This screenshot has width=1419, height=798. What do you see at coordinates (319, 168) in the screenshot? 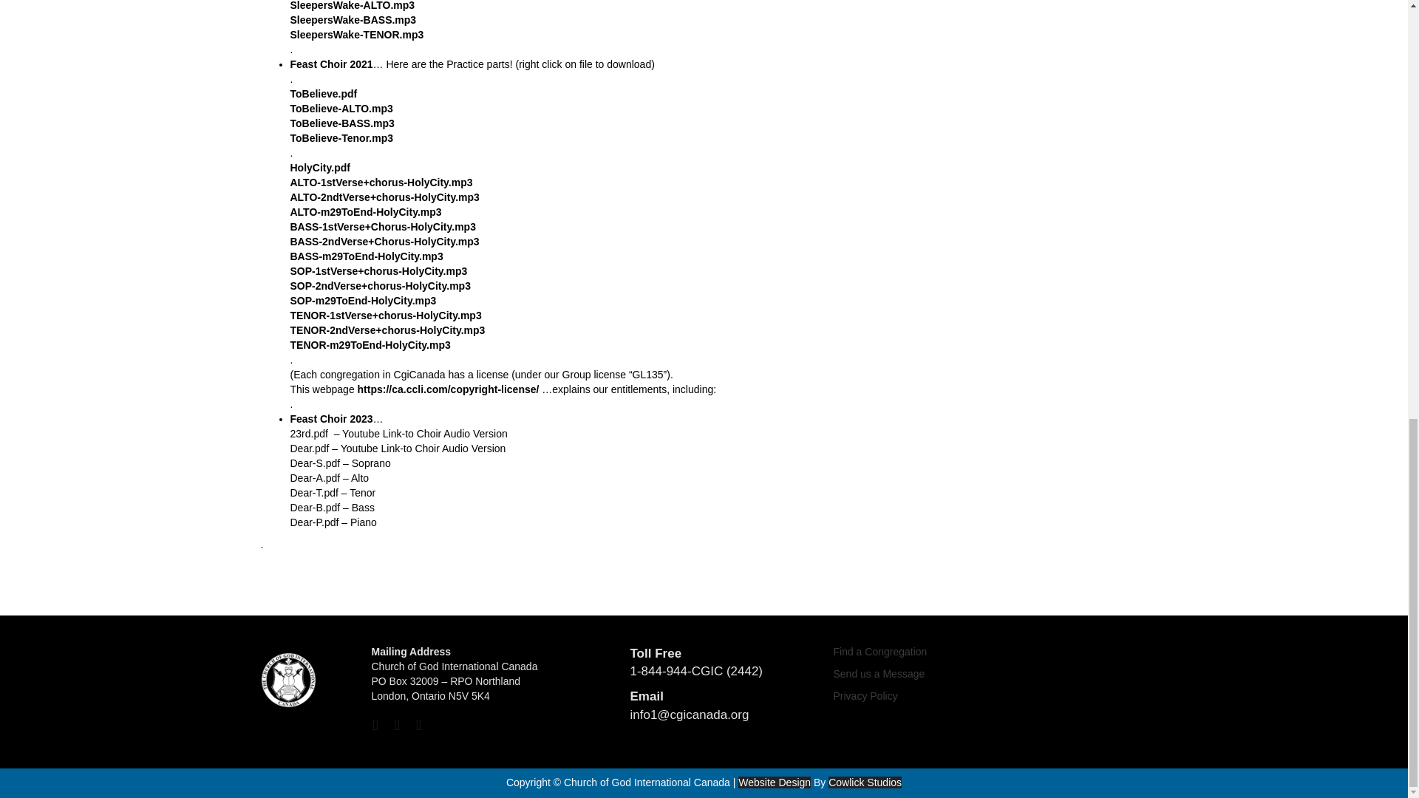
I see `HolyCity.pdf` at bounding box center [319, 168].